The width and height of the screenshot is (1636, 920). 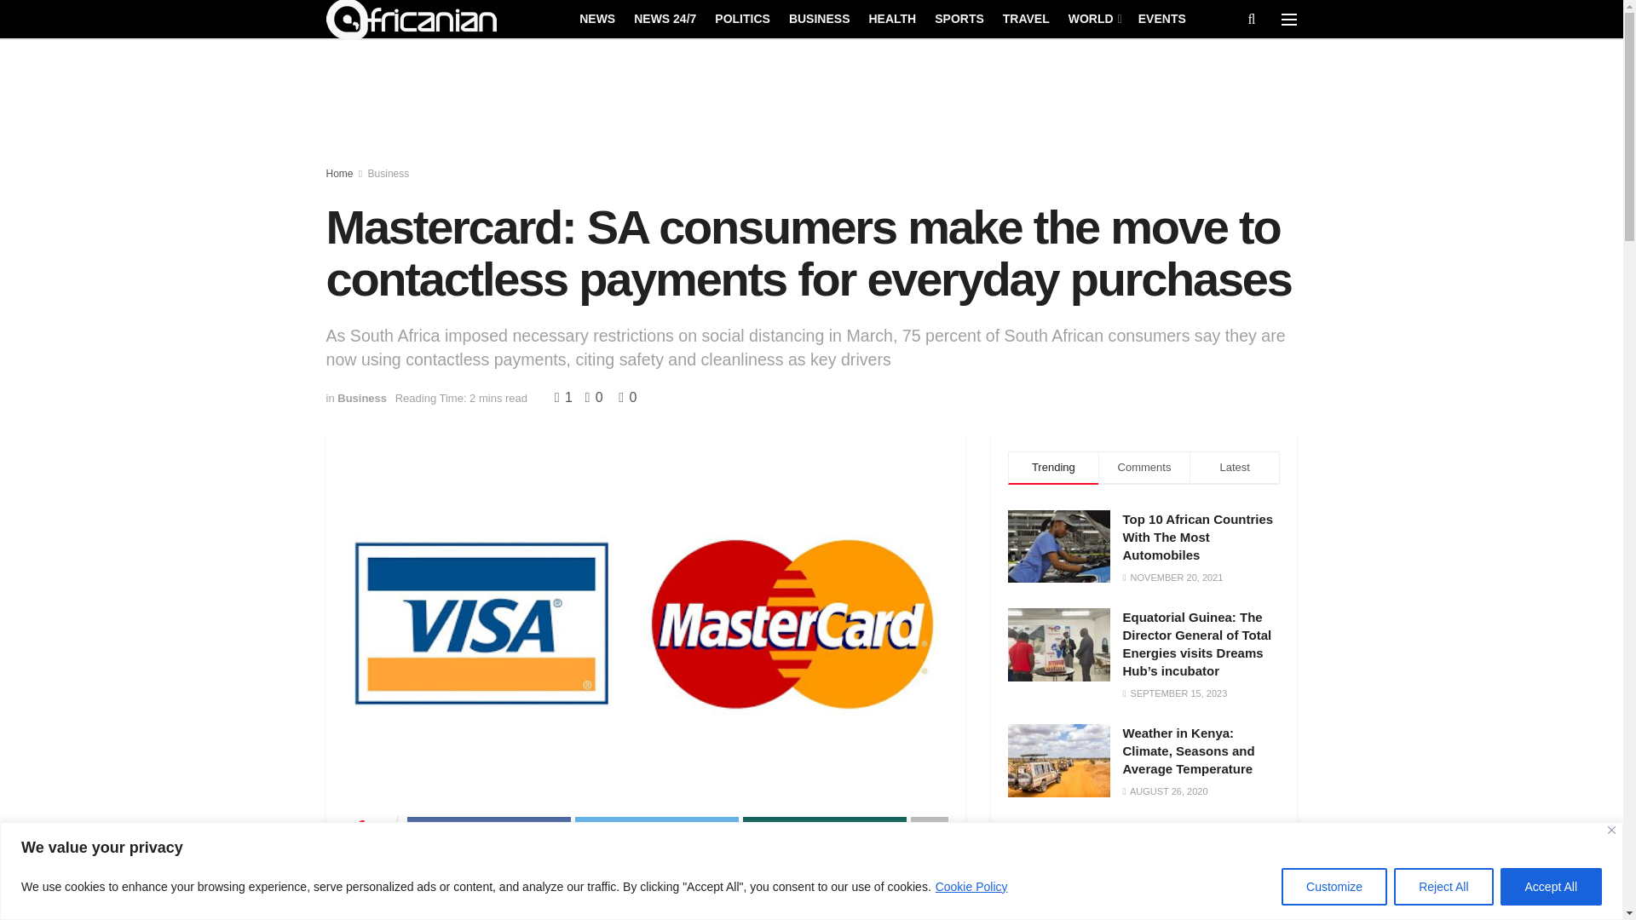 What do you see at coordinates (339, 173) in the screenshot?
I see `Home` at bounding box center [339, 173].